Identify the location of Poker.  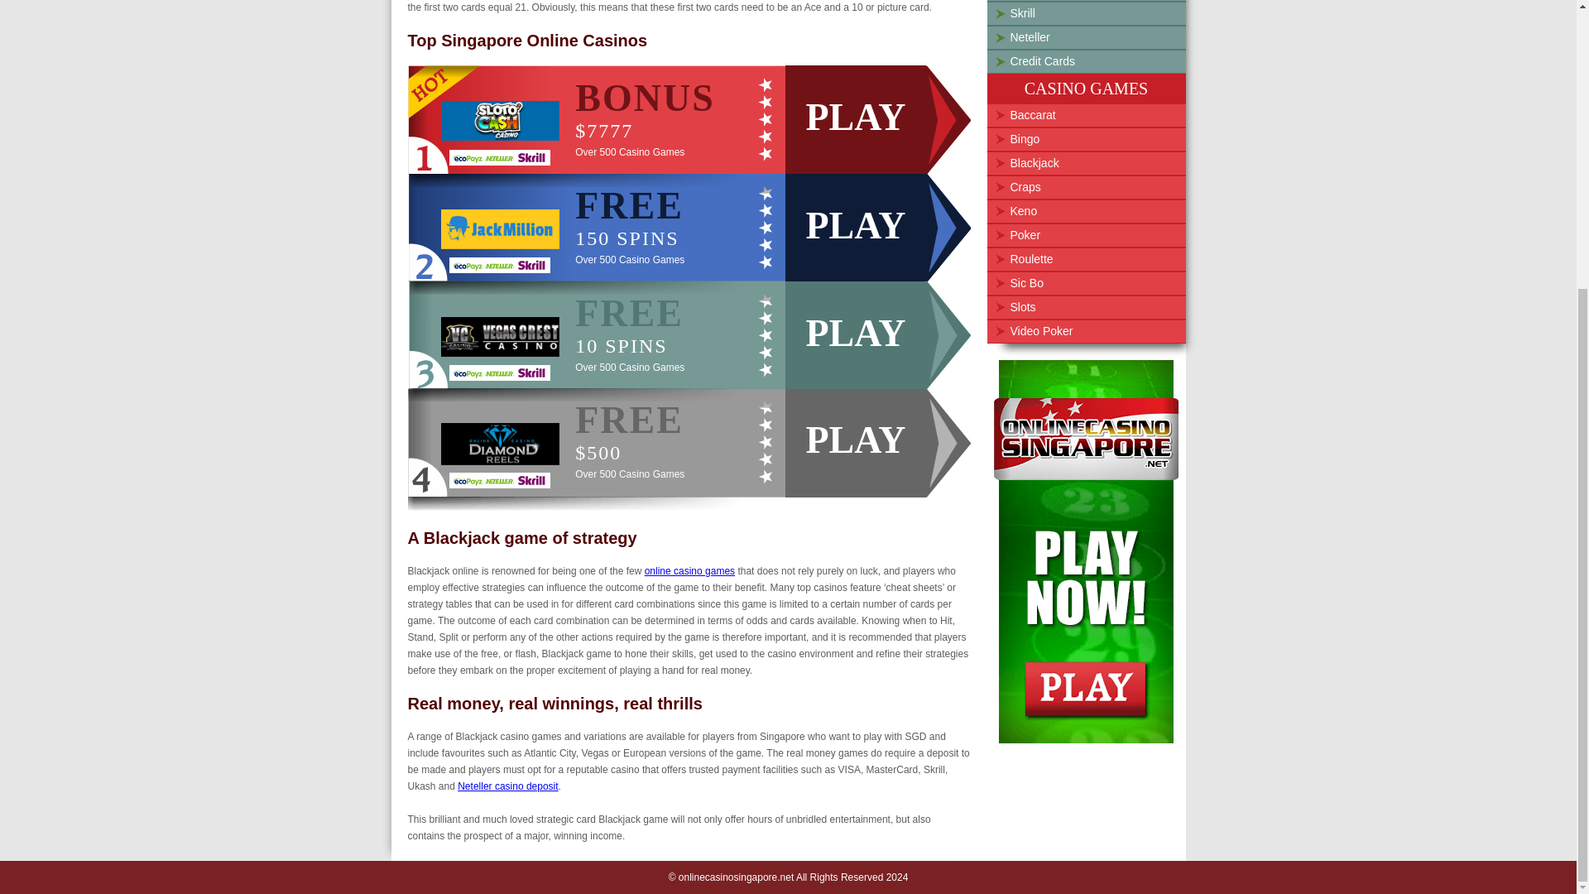
(1025, 235).